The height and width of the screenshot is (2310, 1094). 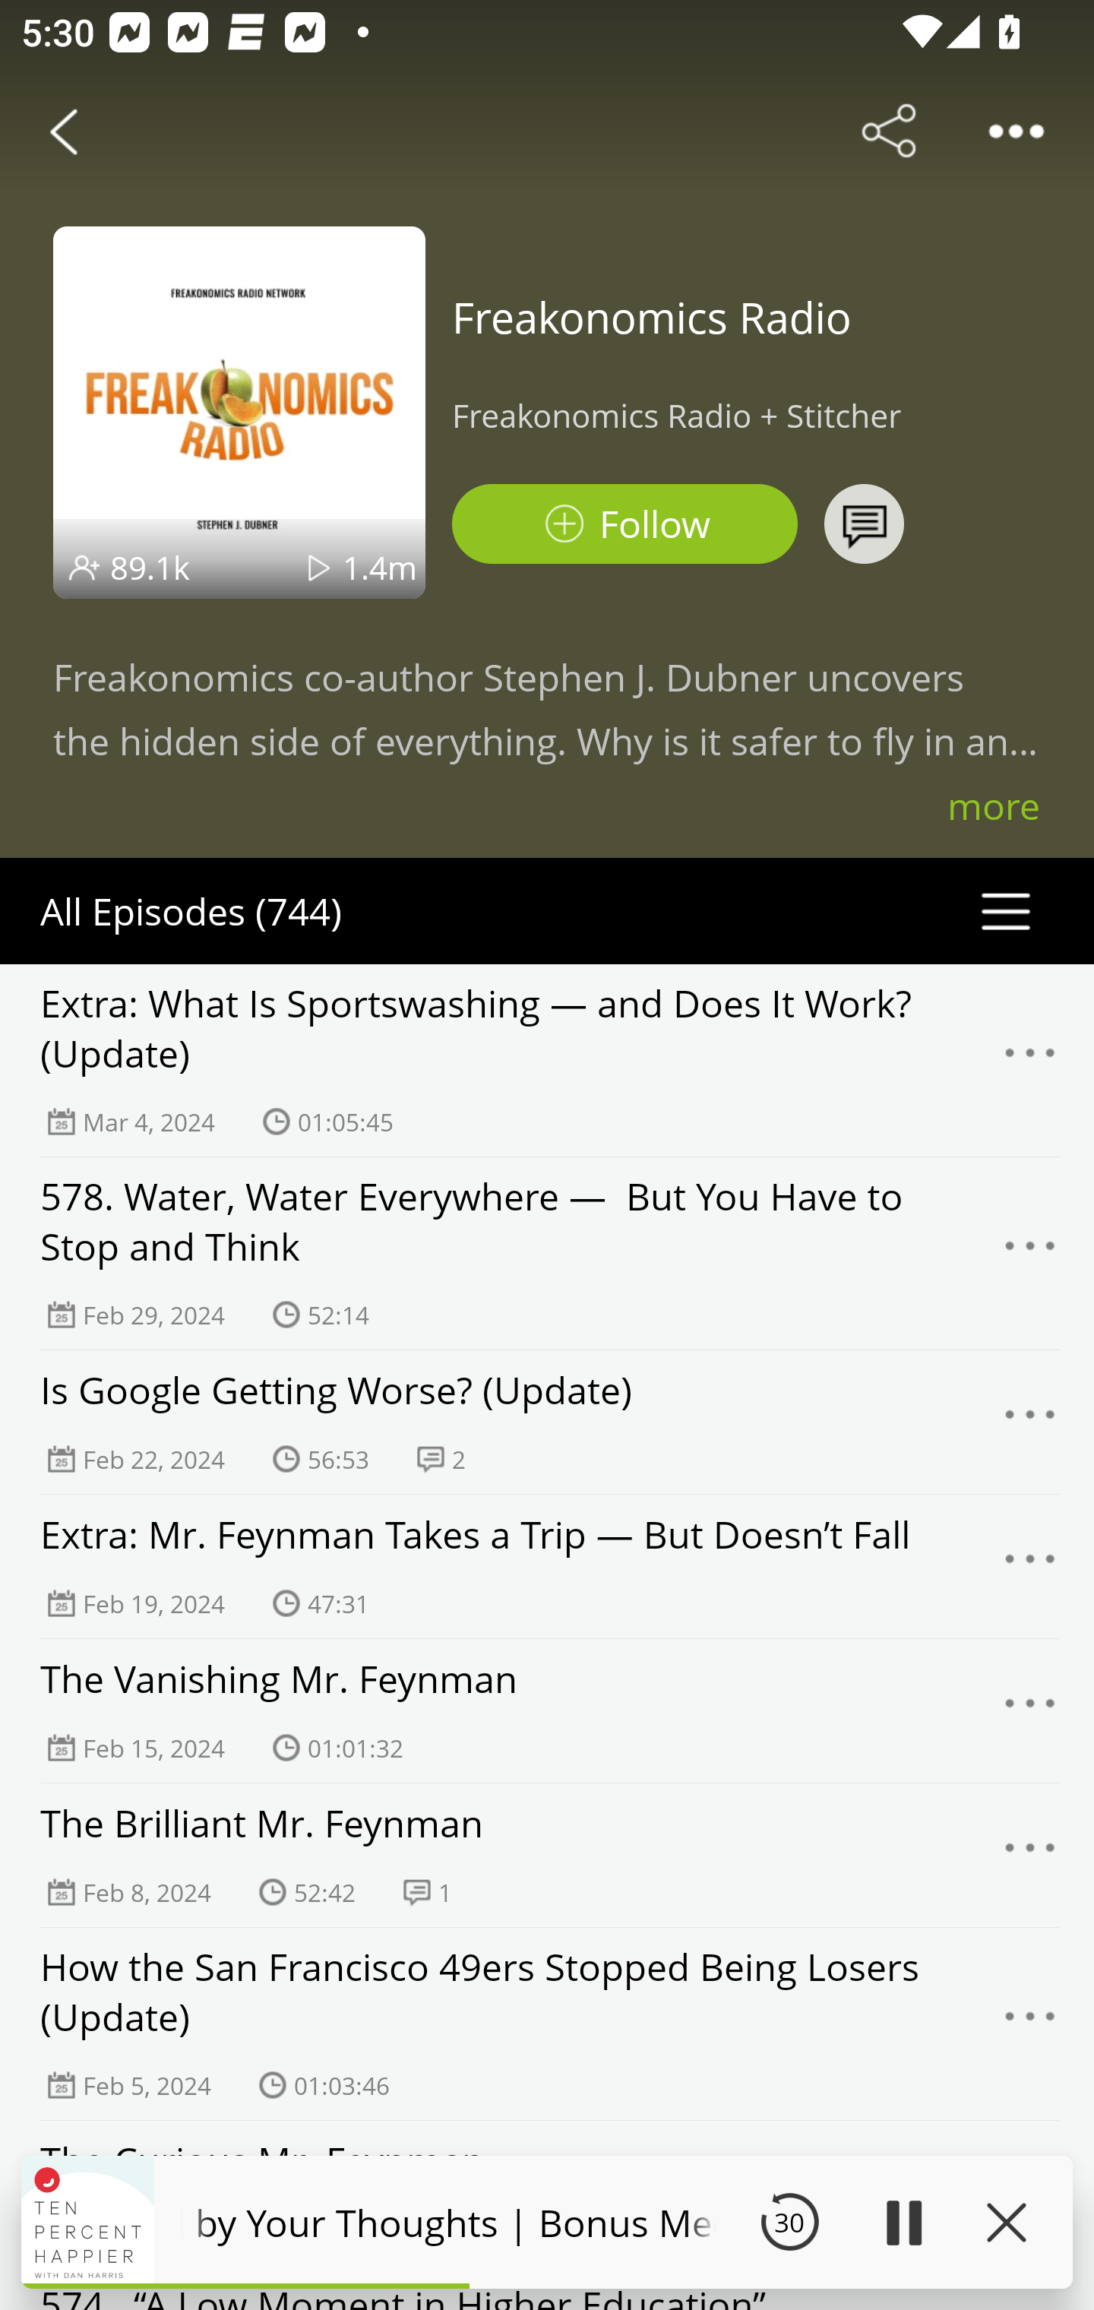 I want to click on Menu, so click(x=1030, y=1421).